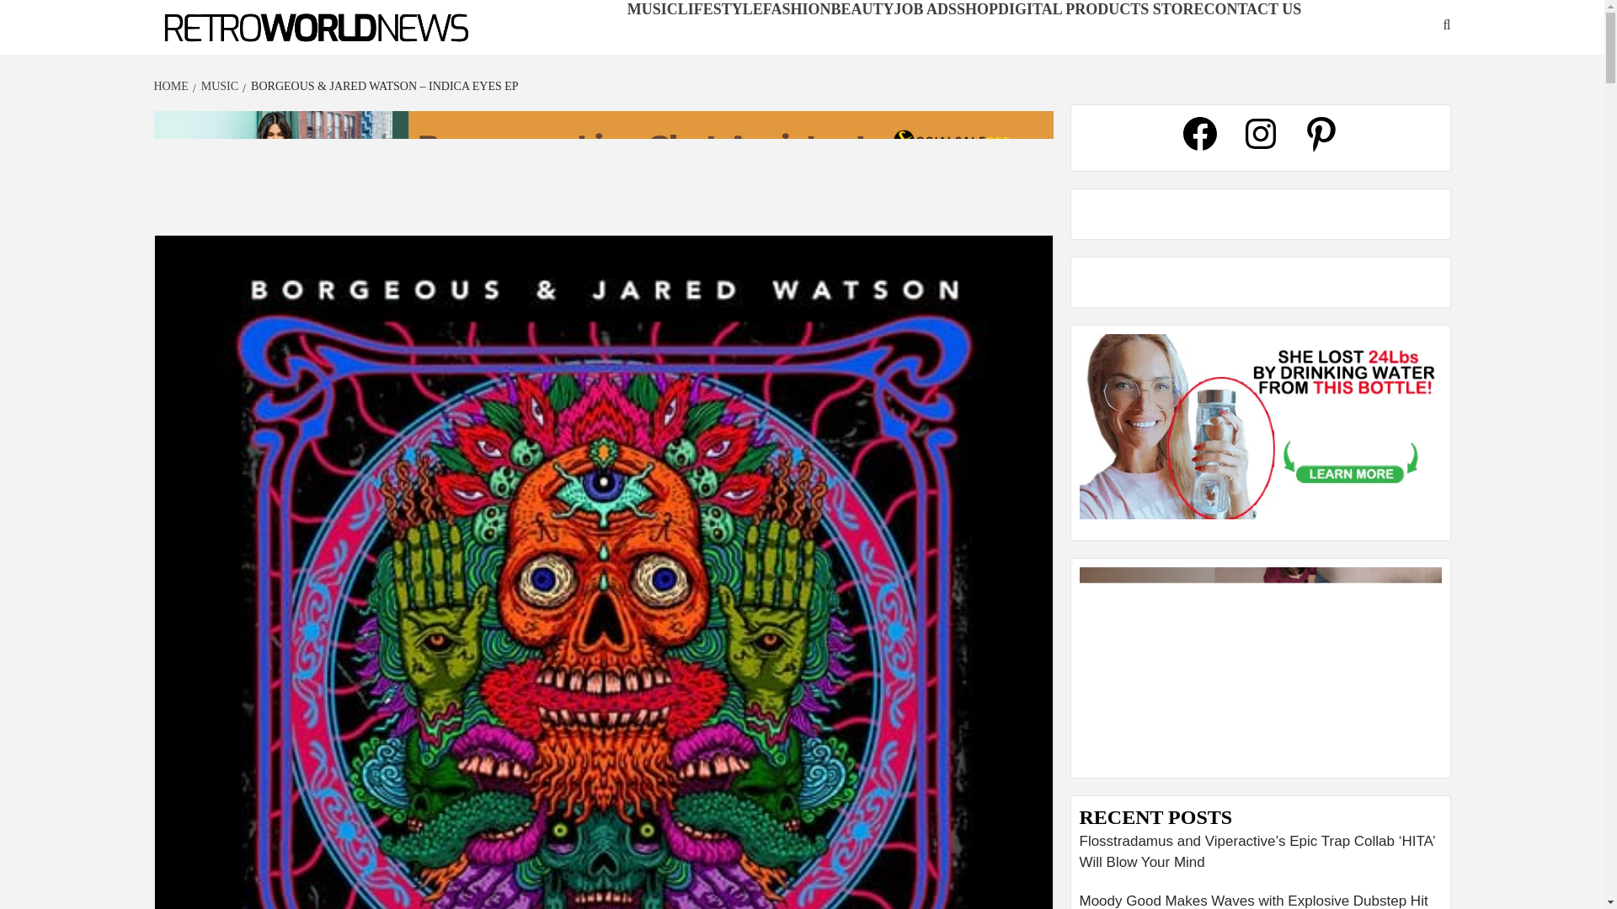 The height and width of the screenshot is (909, 1617). Describe the element at coordinates (249, 54) in the screenshot. I see `RETROWORLDNEWS` at that location.